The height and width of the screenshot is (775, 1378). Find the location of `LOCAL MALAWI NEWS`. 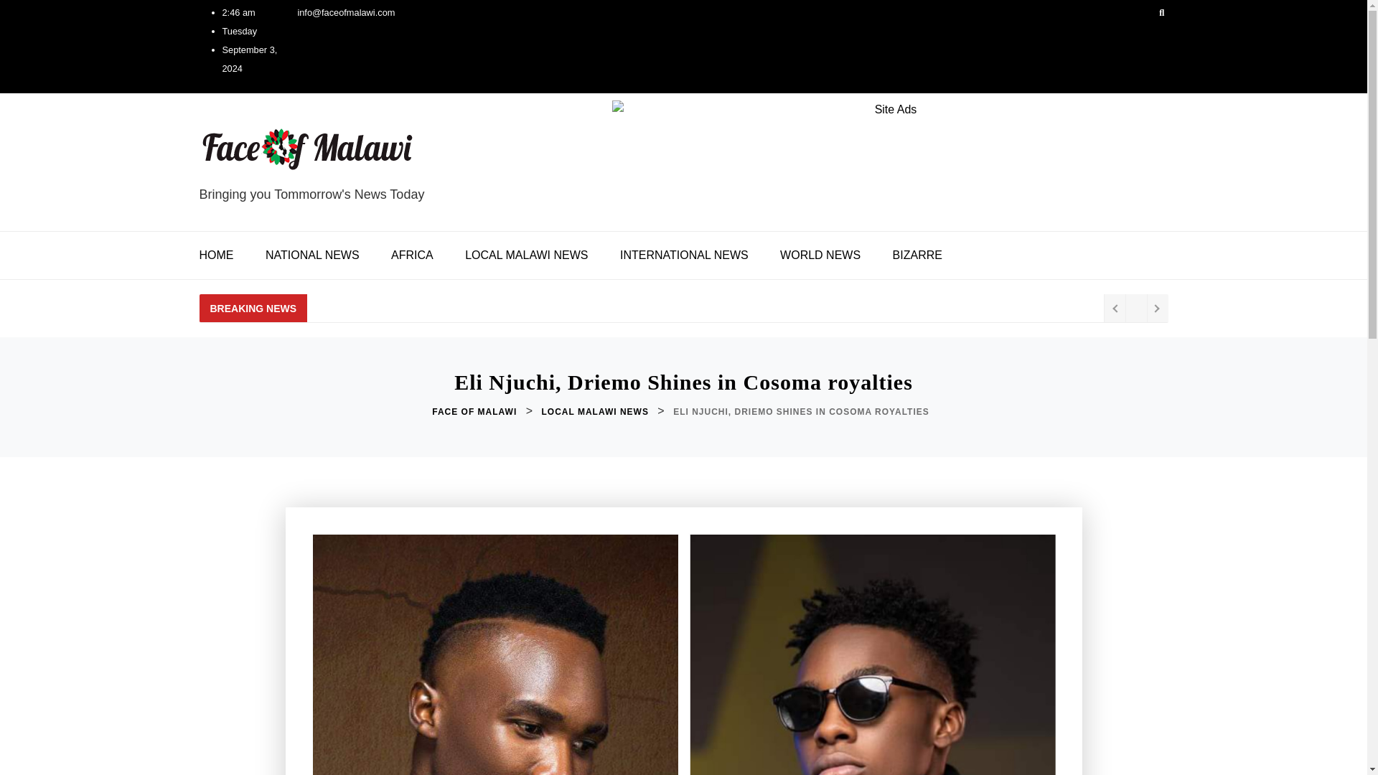

LOCAL MALAWI NEWS is located at coordinates (596, 412).